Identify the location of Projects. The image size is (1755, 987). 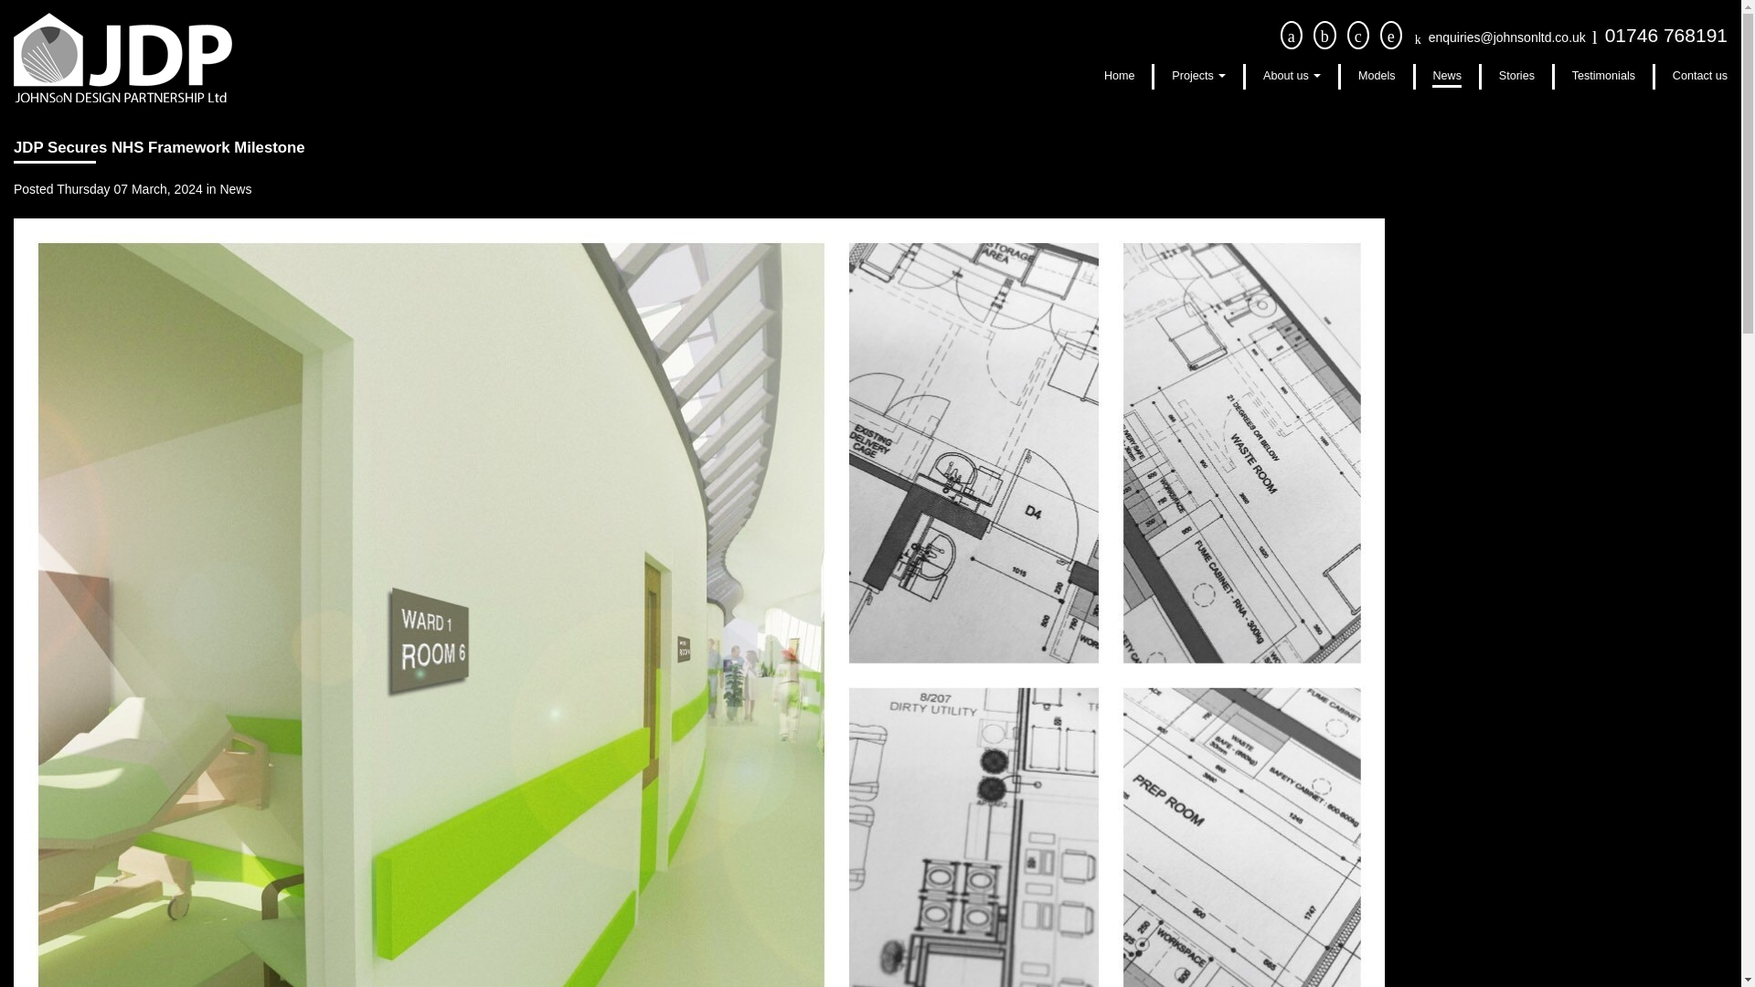
(1198, 77).